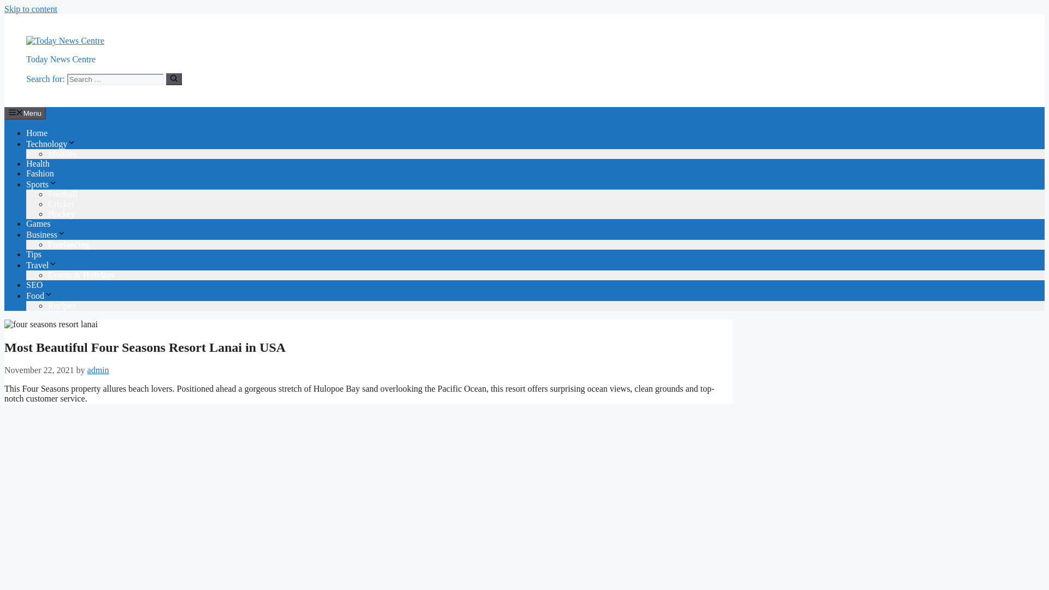 The height and width of the screenshot is (590, 1049). What do you see at coordinates (61, 91) in the screenshot?
I see `Today News Centre` at bounding box center [61, 91].